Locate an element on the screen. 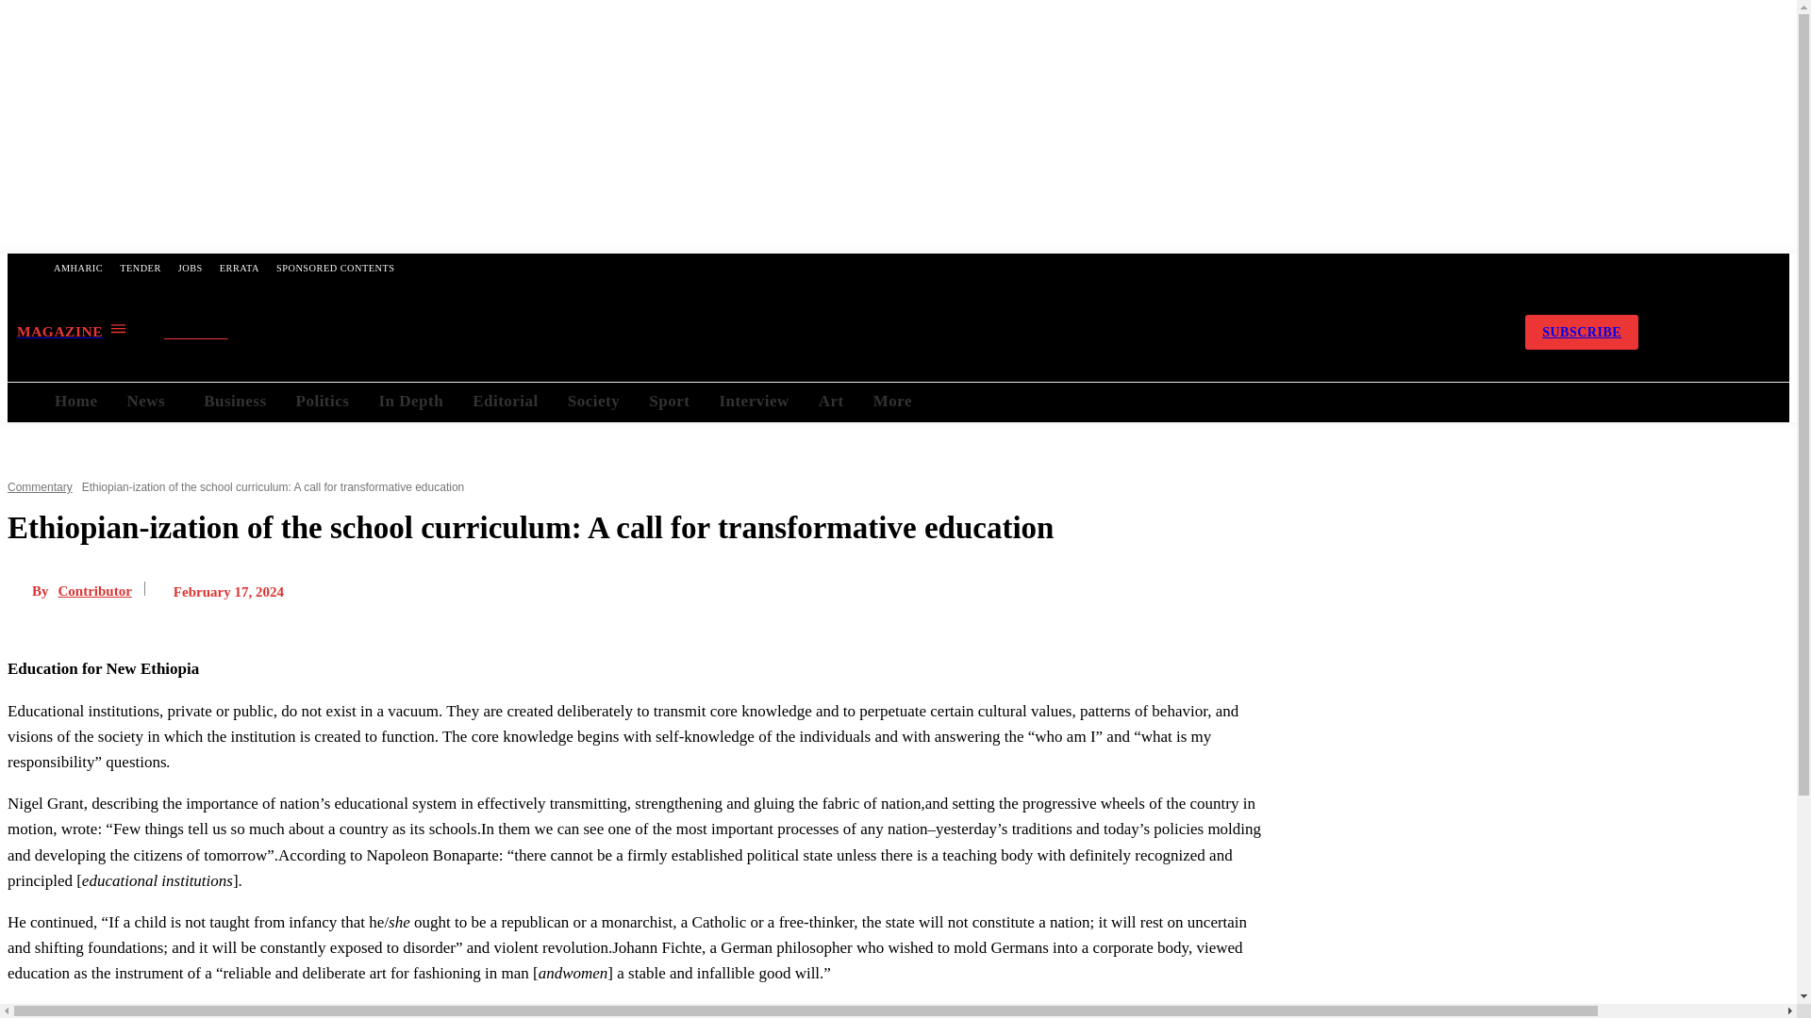 This screenshot has width=1811, height=1018. Facebook is located at coordinates (1334, 332).